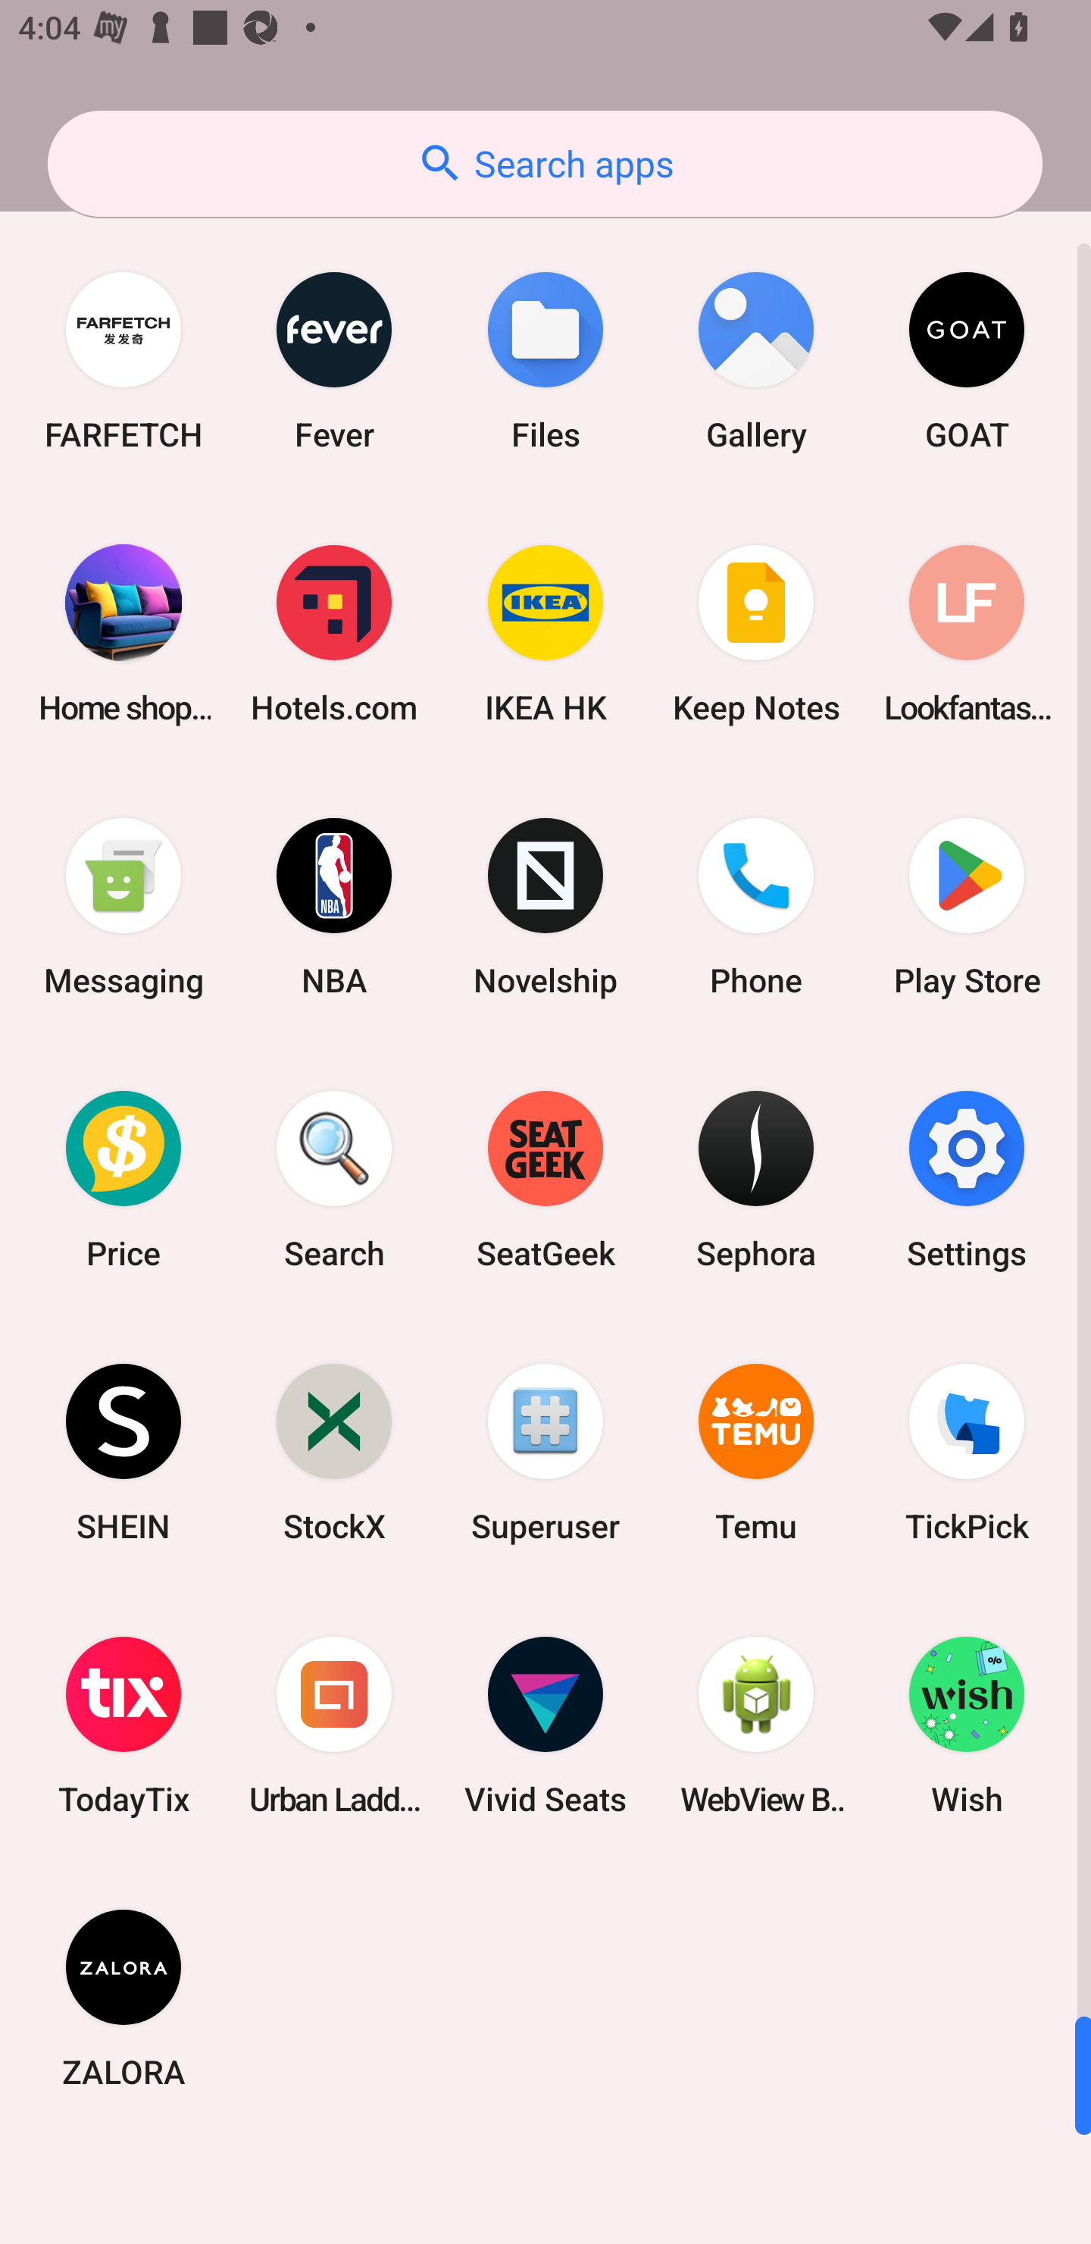  What do you see at coordinates (967, 634) in the screenshot?
I see `Lookfantastic` at bounding box center [967, 634].